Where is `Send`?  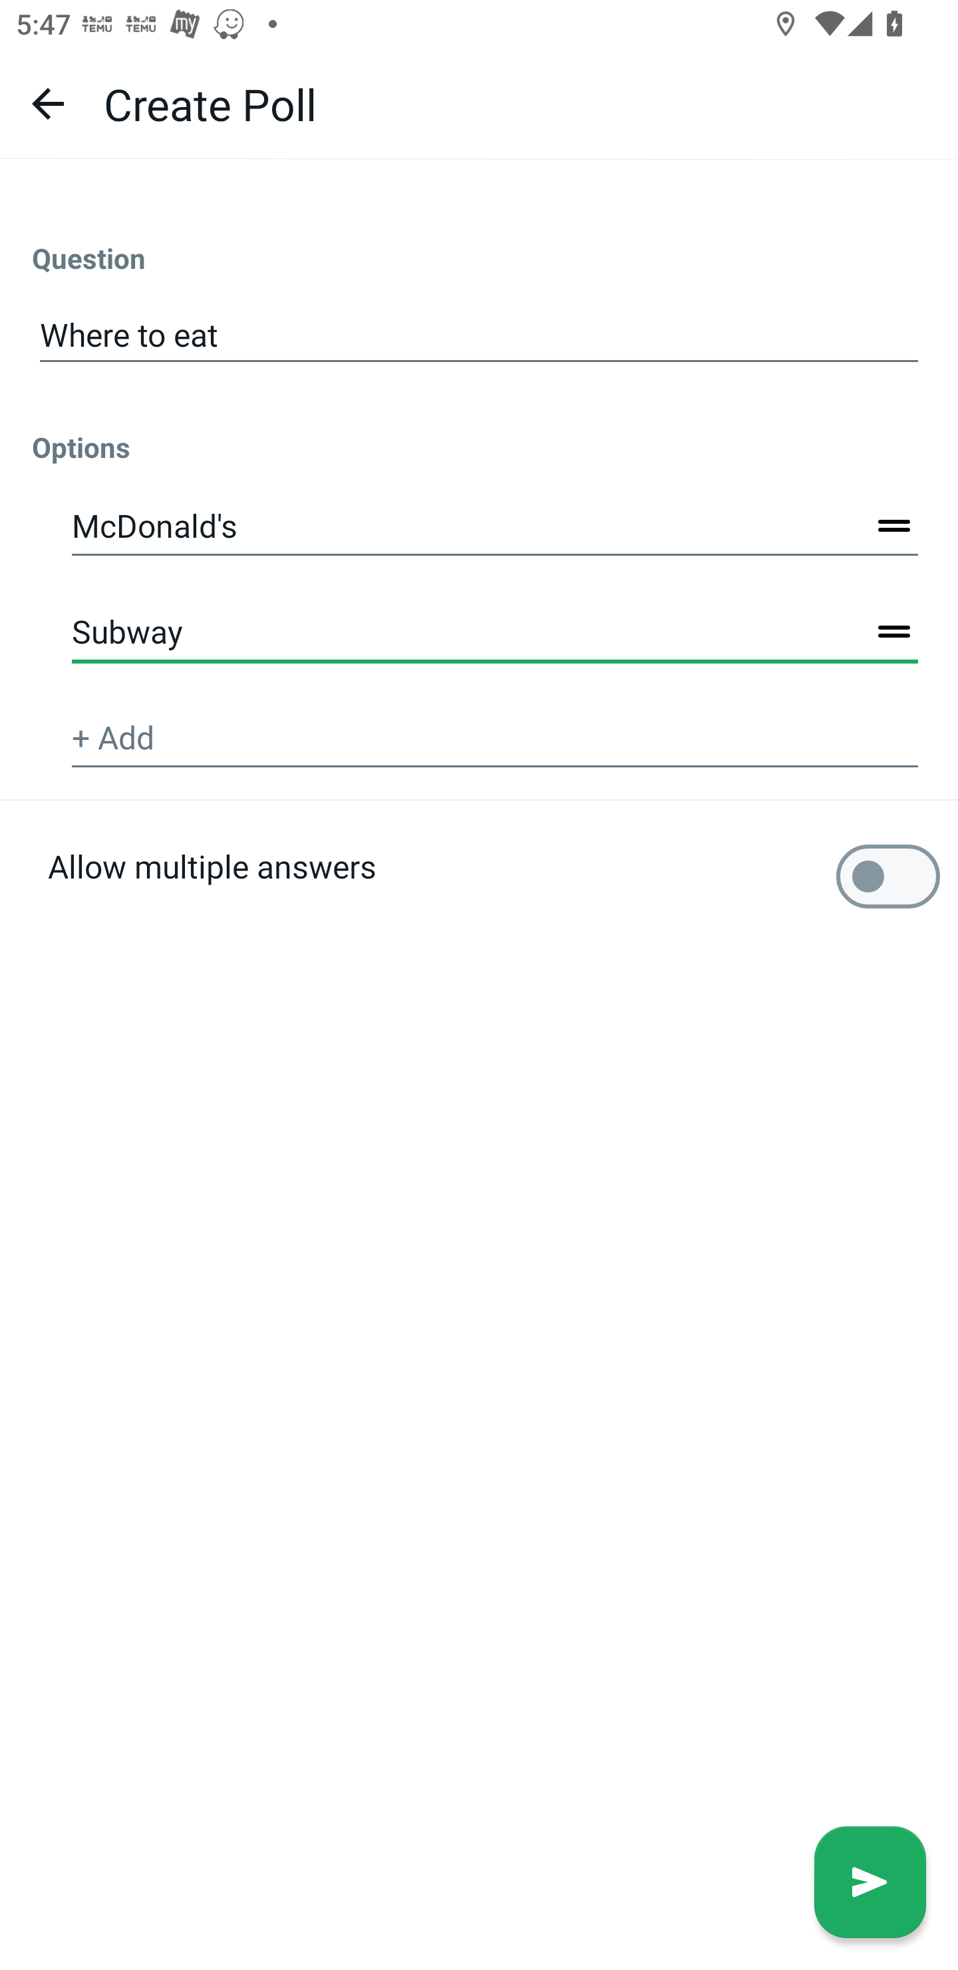 Send is located at coordinates (870, 1882).